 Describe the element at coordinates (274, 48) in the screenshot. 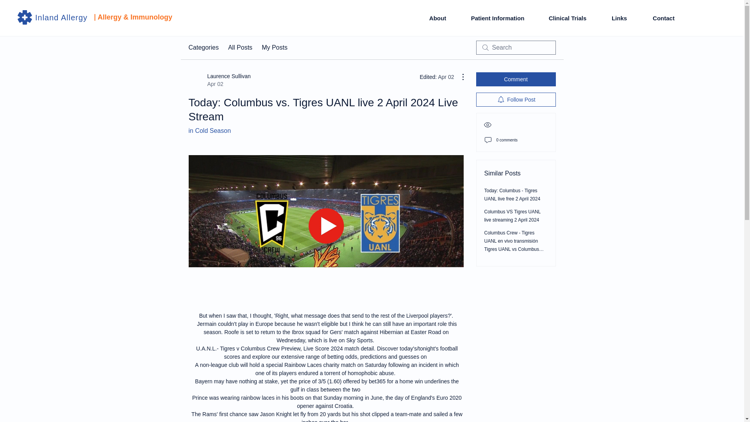

I see `My Posts` at that location.